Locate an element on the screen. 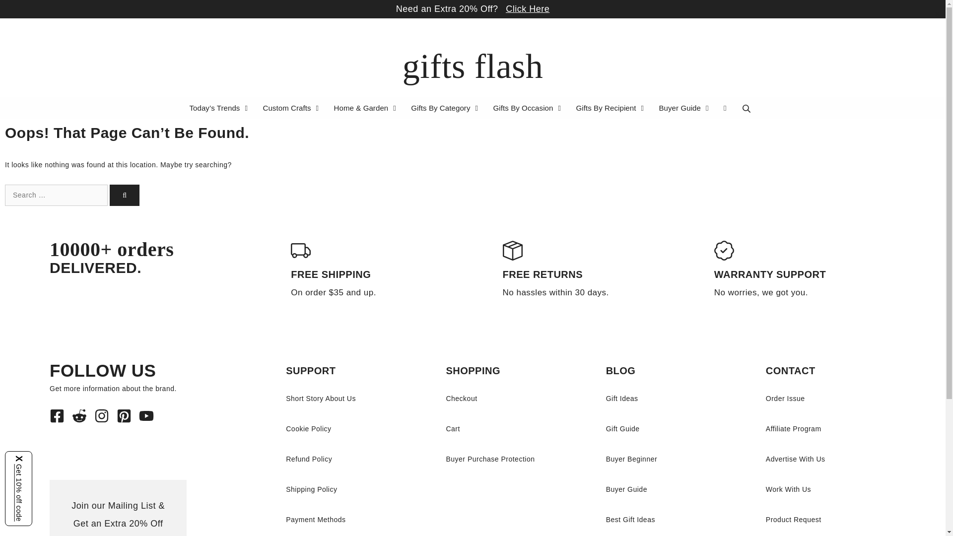 The width and height of the screenshot is (953, 536). Click Here is located at coordinates (528, 9).